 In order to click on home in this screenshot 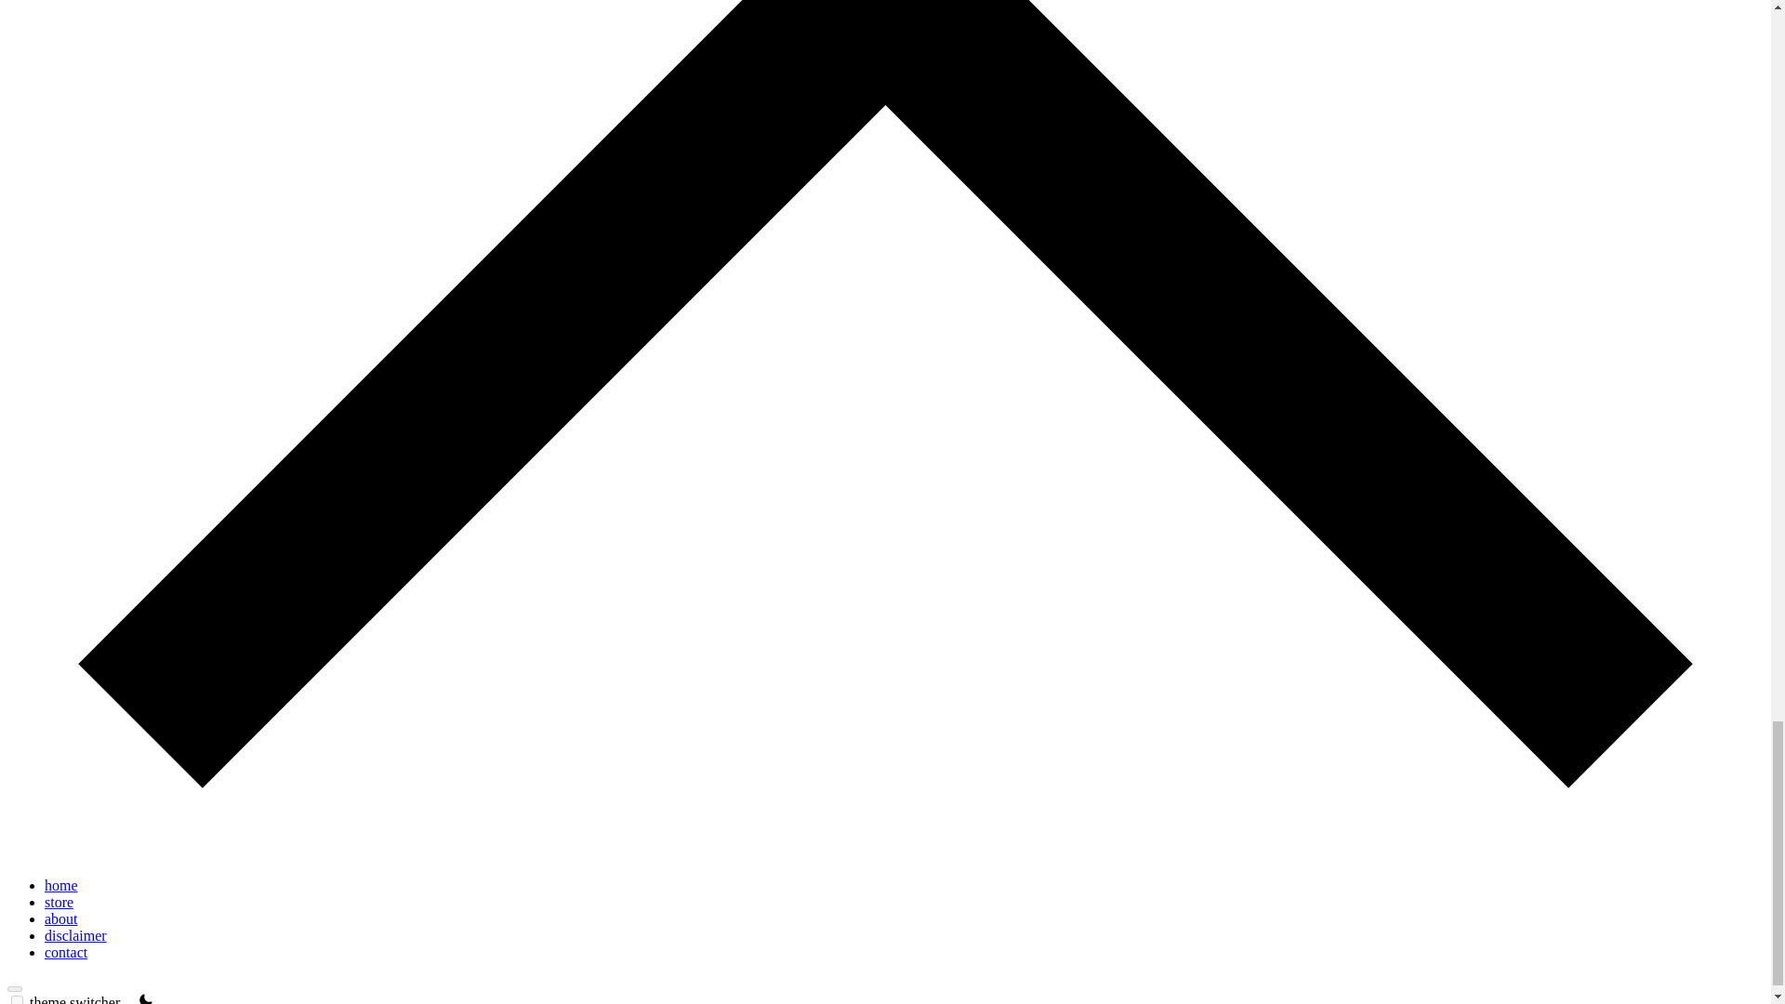, I will do `click(61, 885)`.